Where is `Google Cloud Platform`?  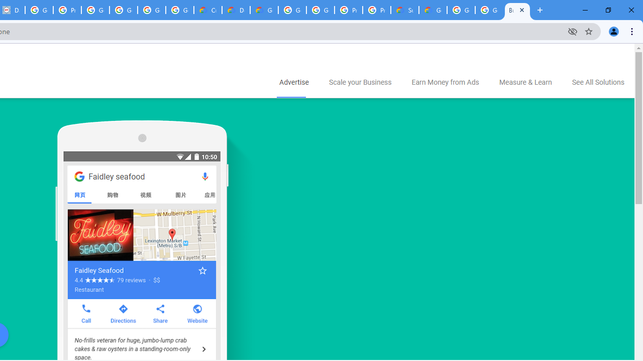 Google Cloud Platform is located at coordinates (320, 10).